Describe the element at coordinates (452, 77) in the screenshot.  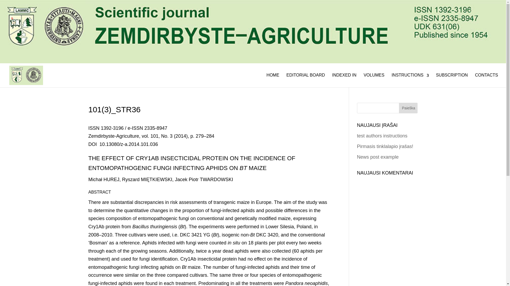
I see `SUBSCRIPTION` at that location.